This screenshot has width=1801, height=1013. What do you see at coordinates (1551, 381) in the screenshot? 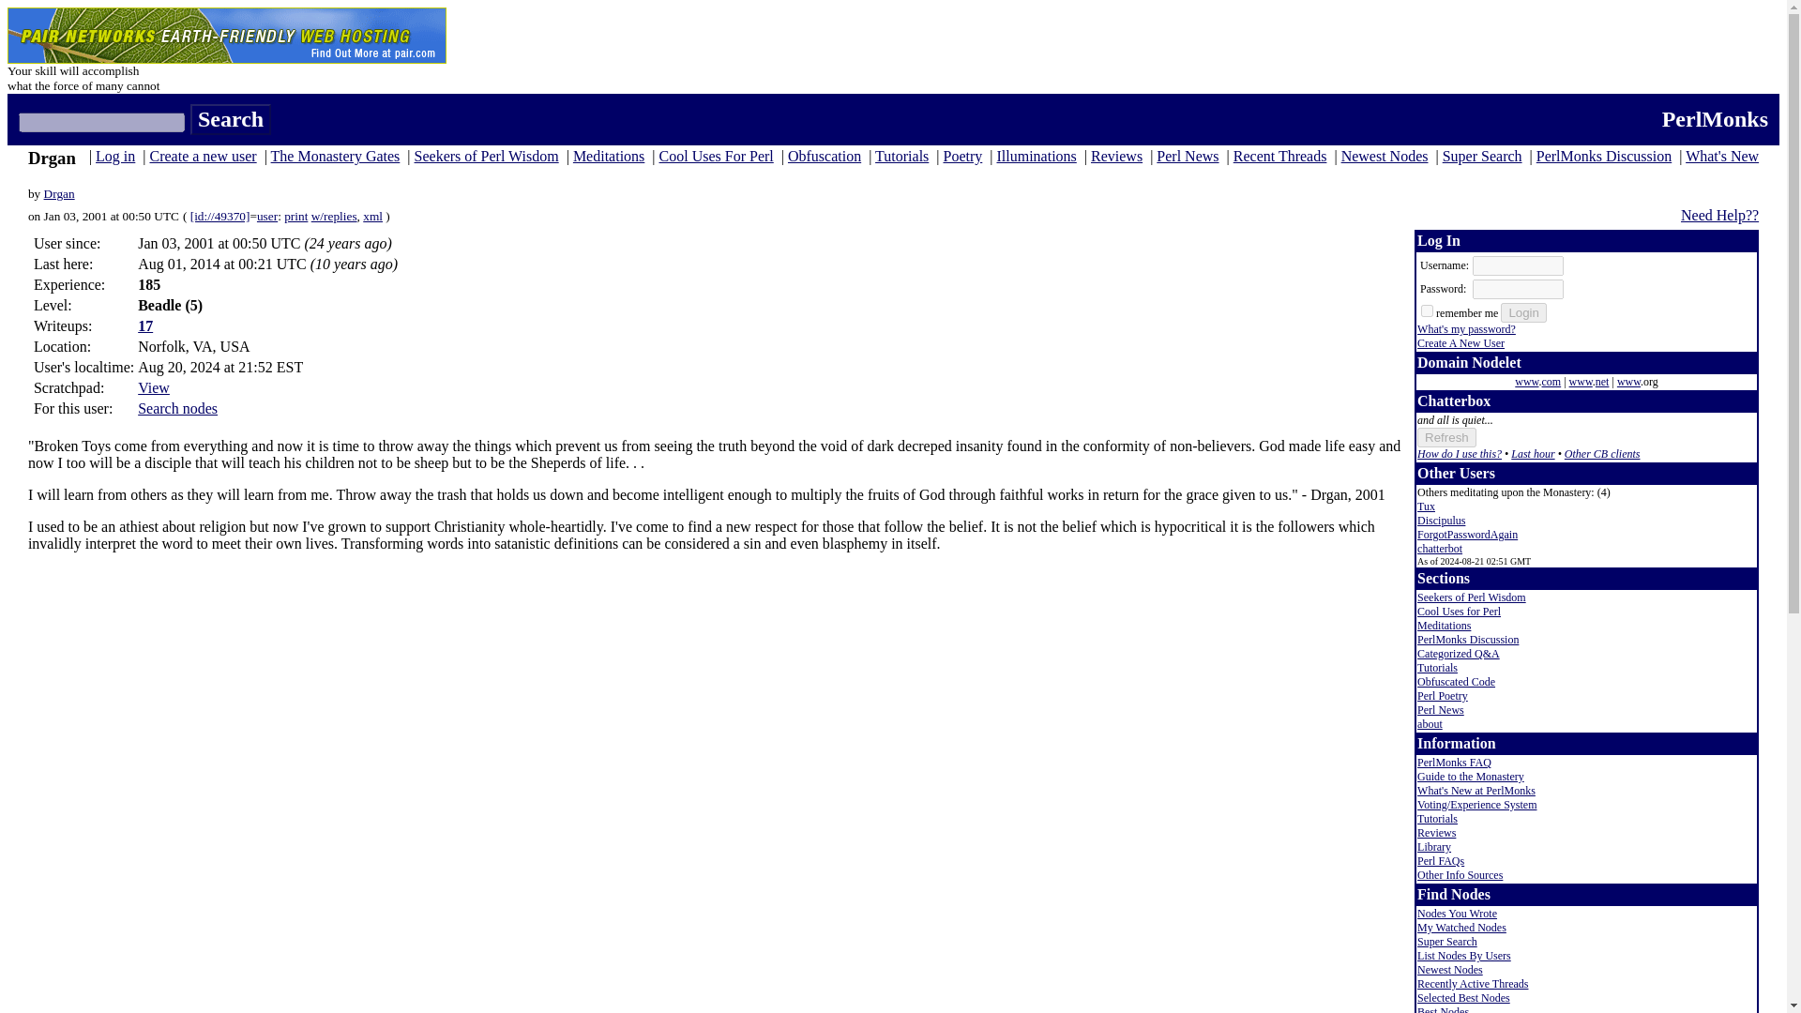
I see `com` at bounding box center [1551, 381].